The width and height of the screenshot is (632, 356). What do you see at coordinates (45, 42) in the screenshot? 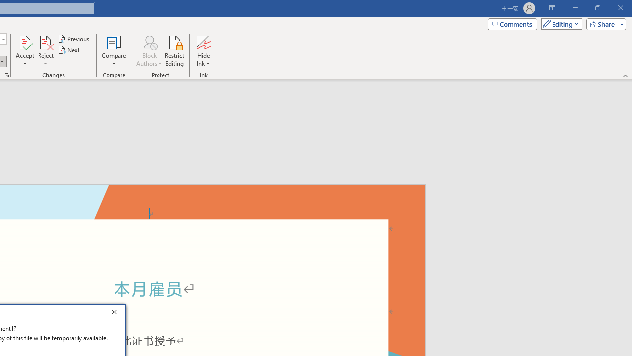
I see `Reject and Move to Next` at bounding box center [45, 42].